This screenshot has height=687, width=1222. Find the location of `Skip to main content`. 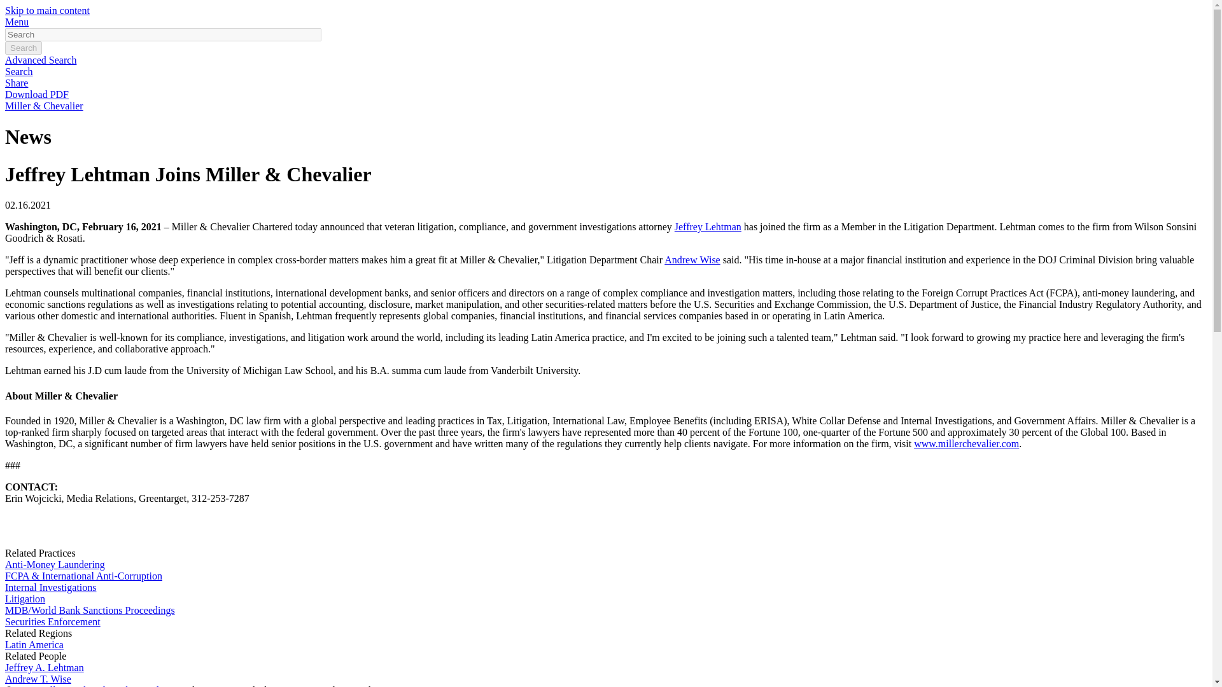

Skip to main content is located at coordinates (47, 10).